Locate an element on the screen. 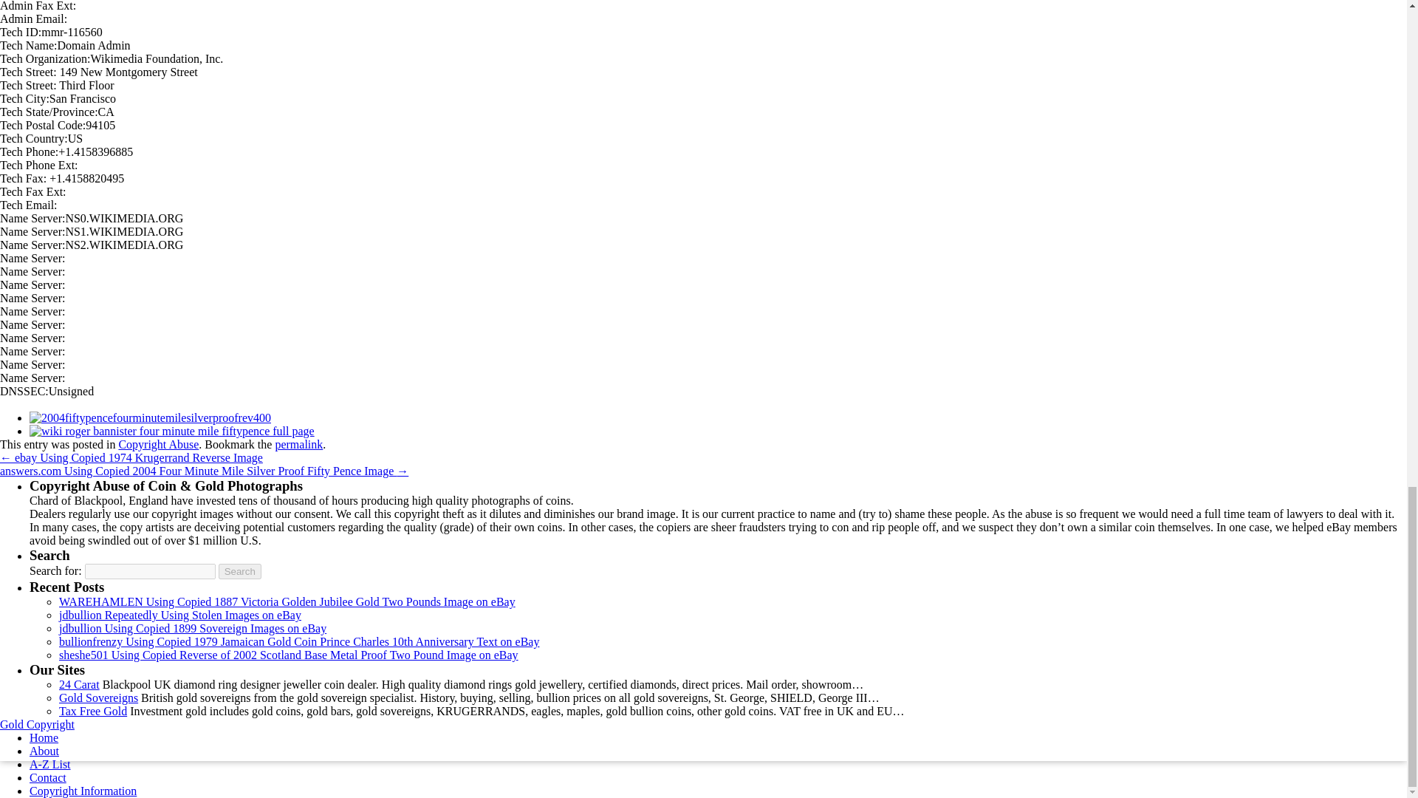 The height and width of the screenshot is (798, 1418). Copyright Abuse is located at coordinates (158, 444).